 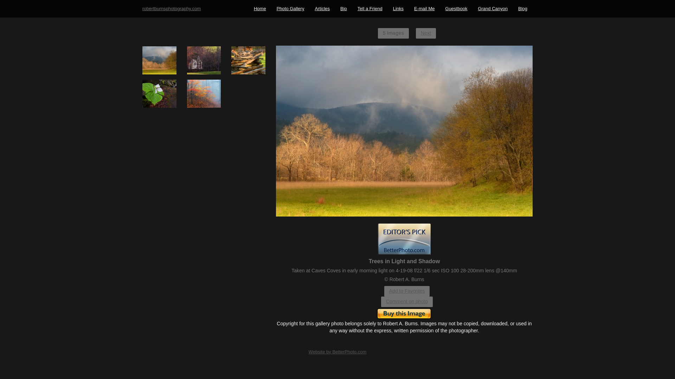 I want to click on Grand Canyon, so click(x=493, y=8).